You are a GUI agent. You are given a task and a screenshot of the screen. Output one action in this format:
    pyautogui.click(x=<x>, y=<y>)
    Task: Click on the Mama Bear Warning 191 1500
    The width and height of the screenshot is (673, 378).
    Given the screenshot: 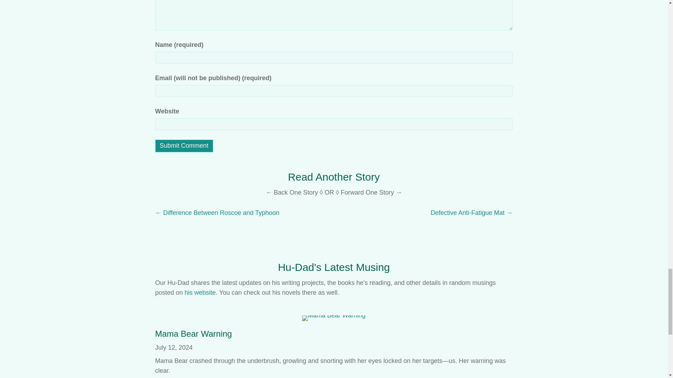 What is the action you would take?
    pyautogui.click(x=334, y=318)
    